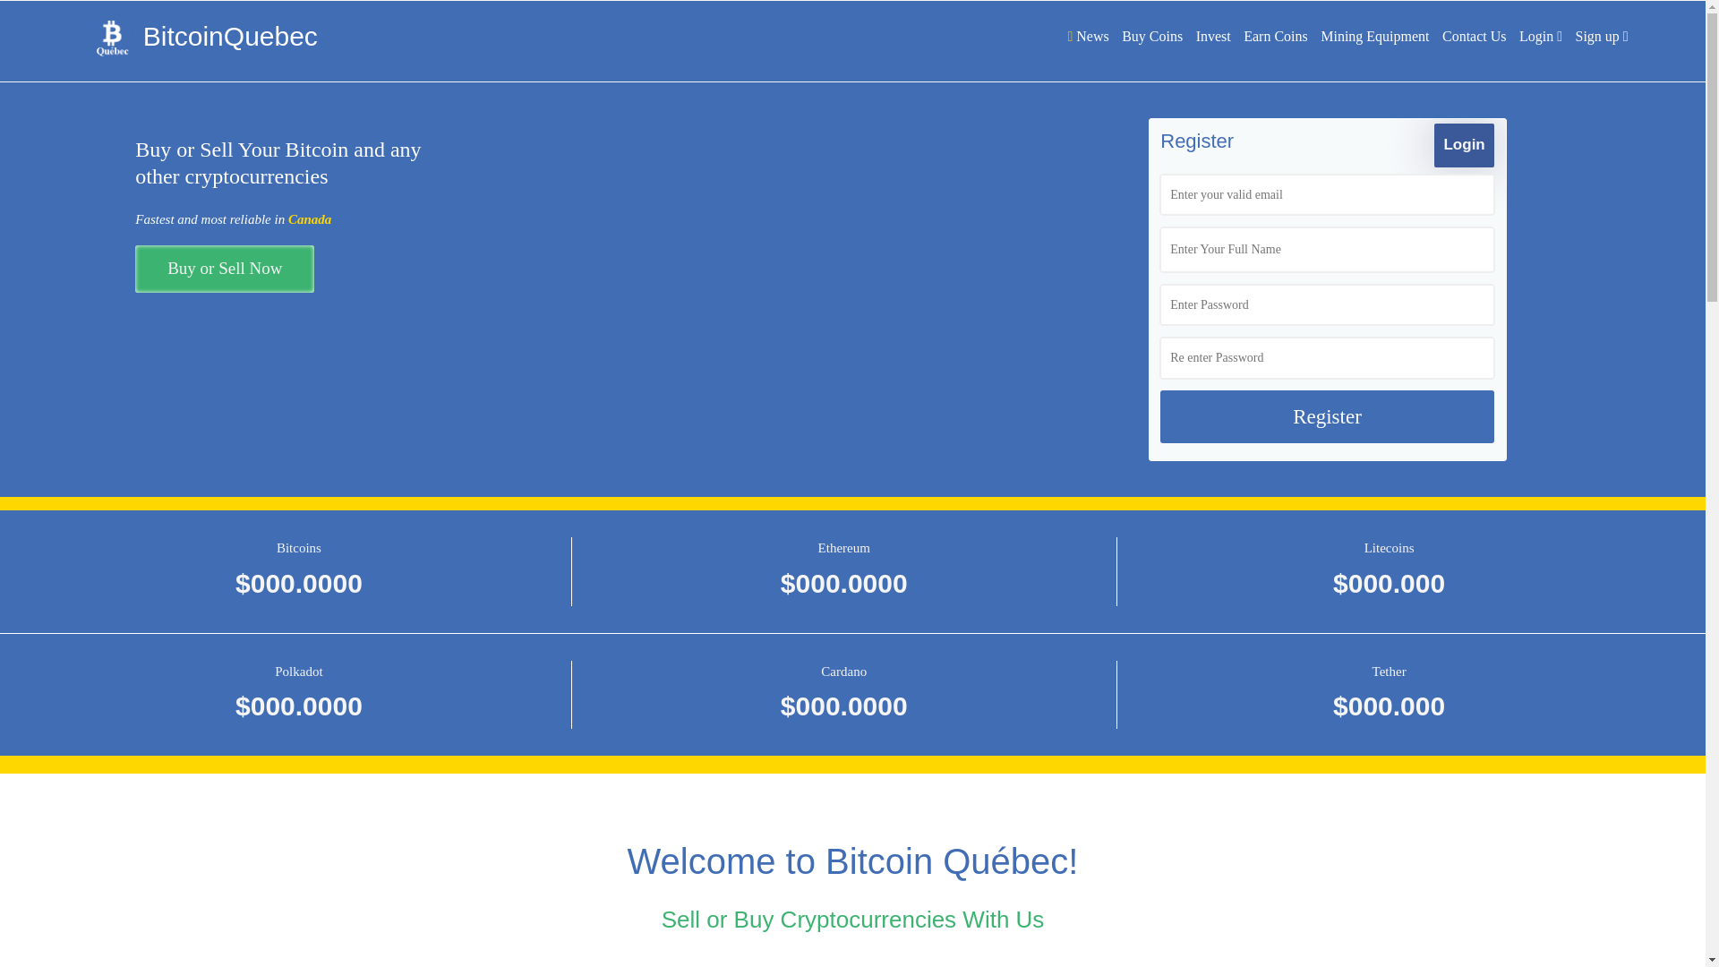 This screenshot has height=967, width=1719. Describe the element at coordinates (225, 269) in the screenshot. I see `Buy or Sell Now` at that location.